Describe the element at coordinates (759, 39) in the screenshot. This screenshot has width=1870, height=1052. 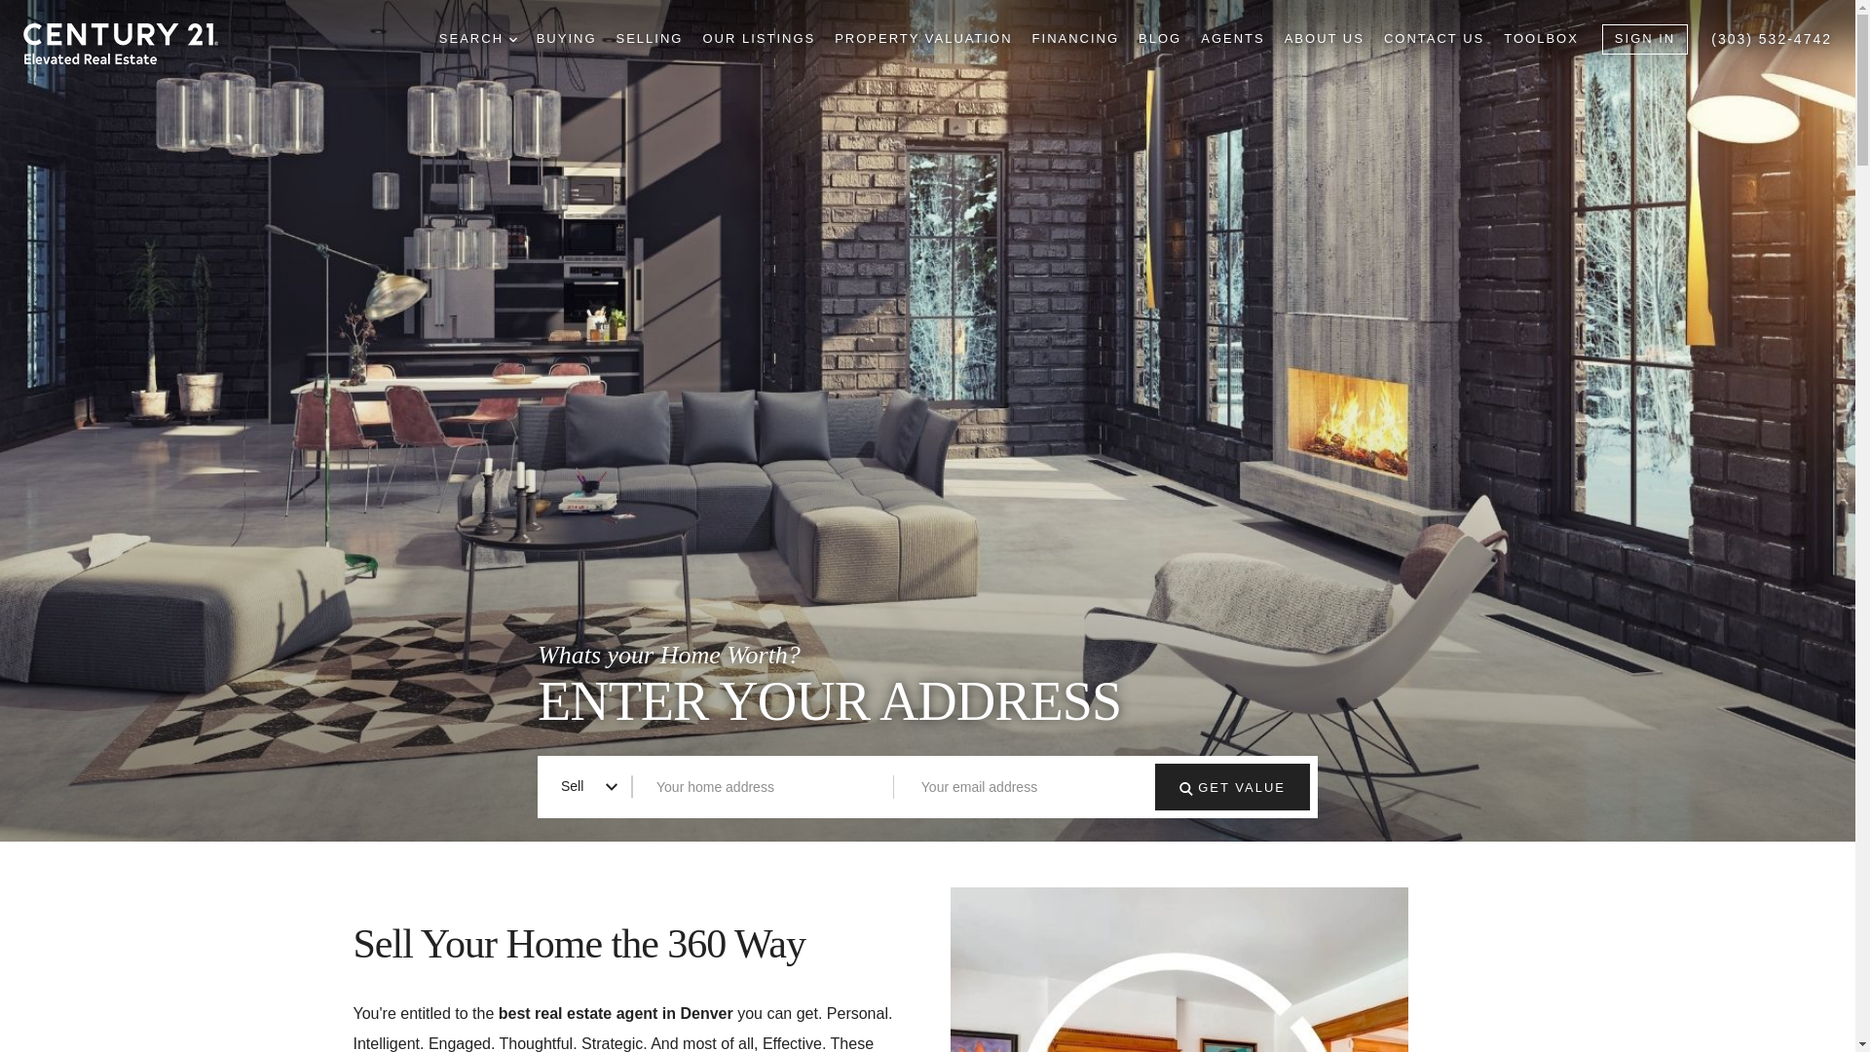
I see `OUR LISTINGS` at that location.